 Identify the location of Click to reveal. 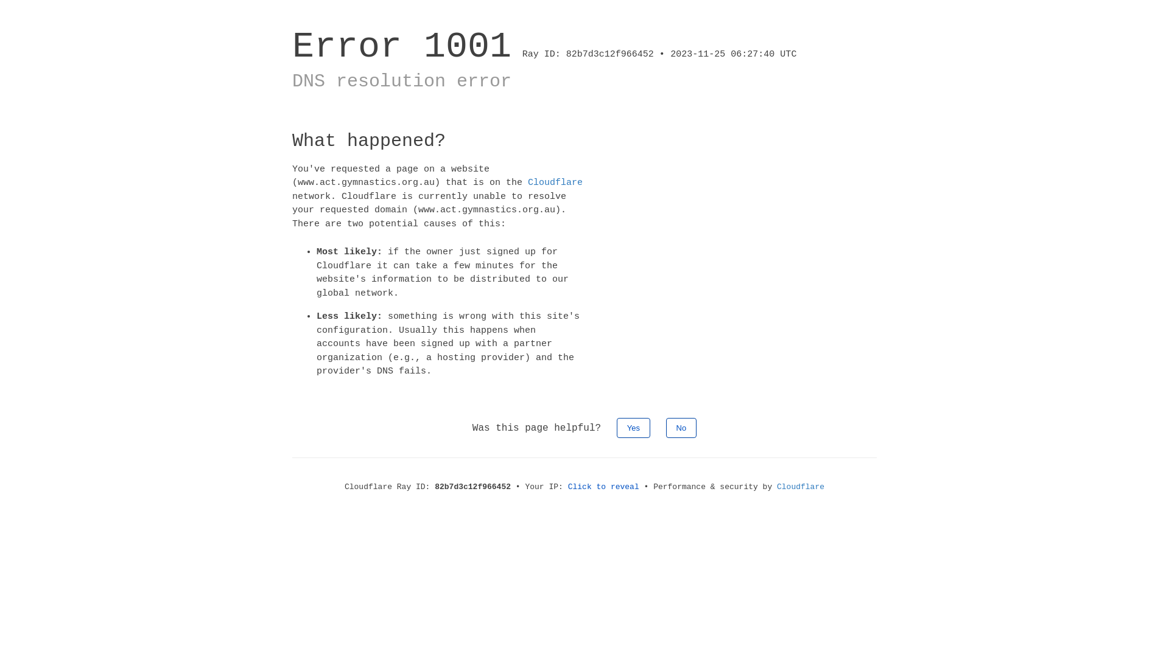
(604, 487).